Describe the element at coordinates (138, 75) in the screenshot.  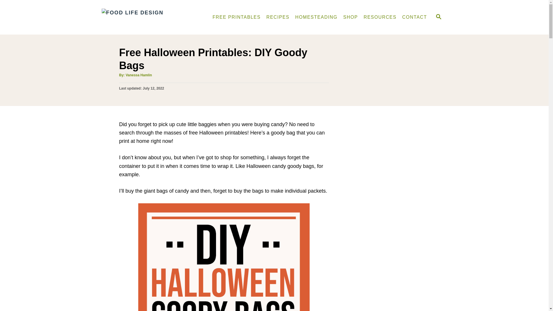
I see `Vanessa Hamlin` at that location.